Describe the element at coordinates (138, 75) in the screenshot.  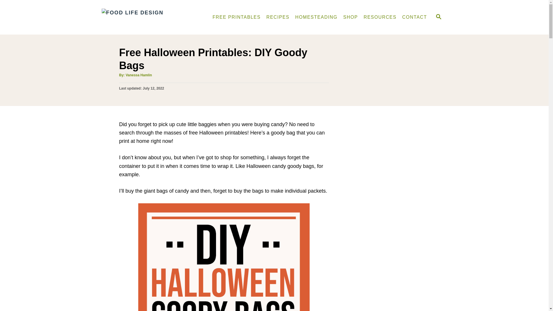
I see `Vanessa Hamlin` at that location.